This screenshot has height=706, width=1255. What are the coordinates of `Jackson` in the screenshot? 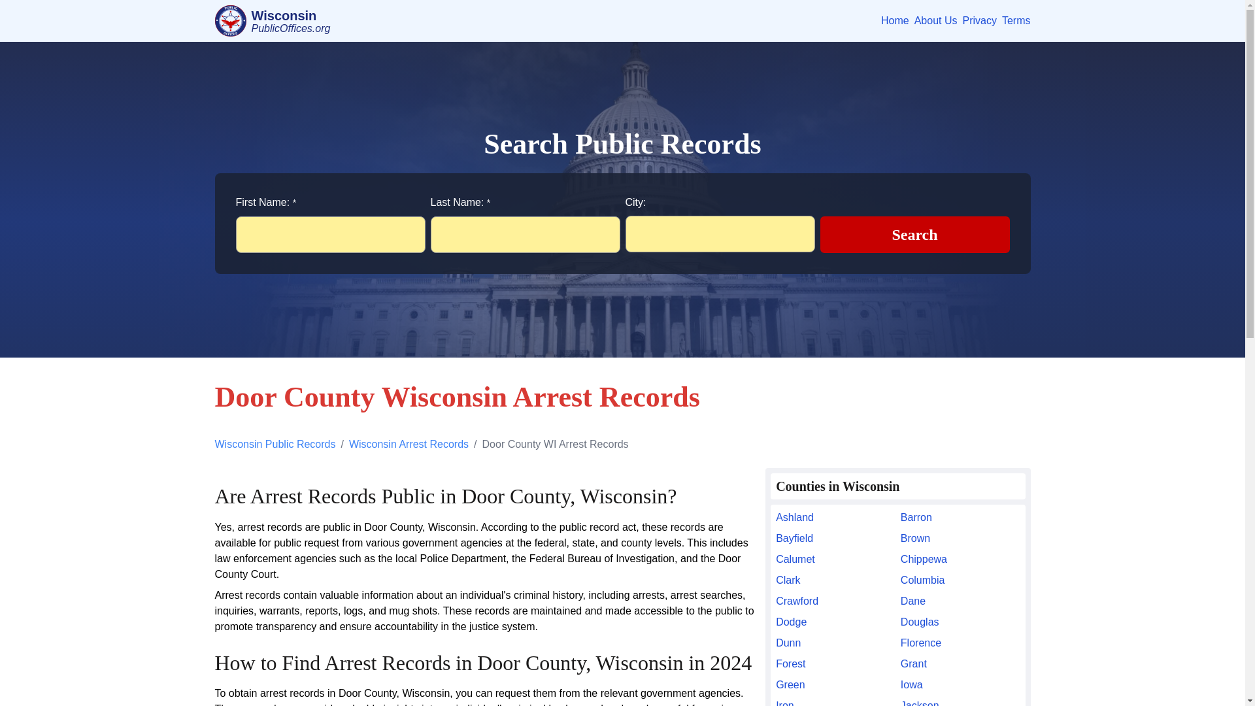 It's located at (960, 702).